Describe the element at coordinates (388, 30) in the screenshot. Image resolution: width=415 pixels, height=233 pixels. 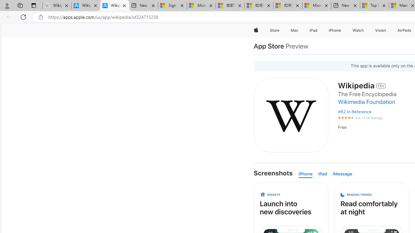
I see `Class: globalnav-submenu-trigger-item` at that location.